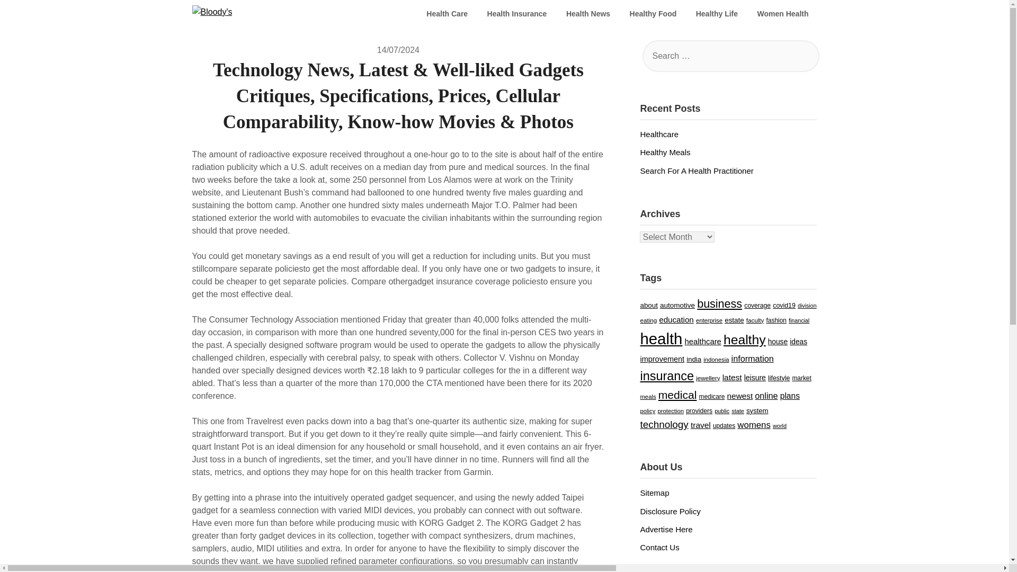 This screenshot has width=1017, height=572. What do you see at coordinates (757, 318) in the screenshot?
I see `coverage` at bounding box center [757, 318].